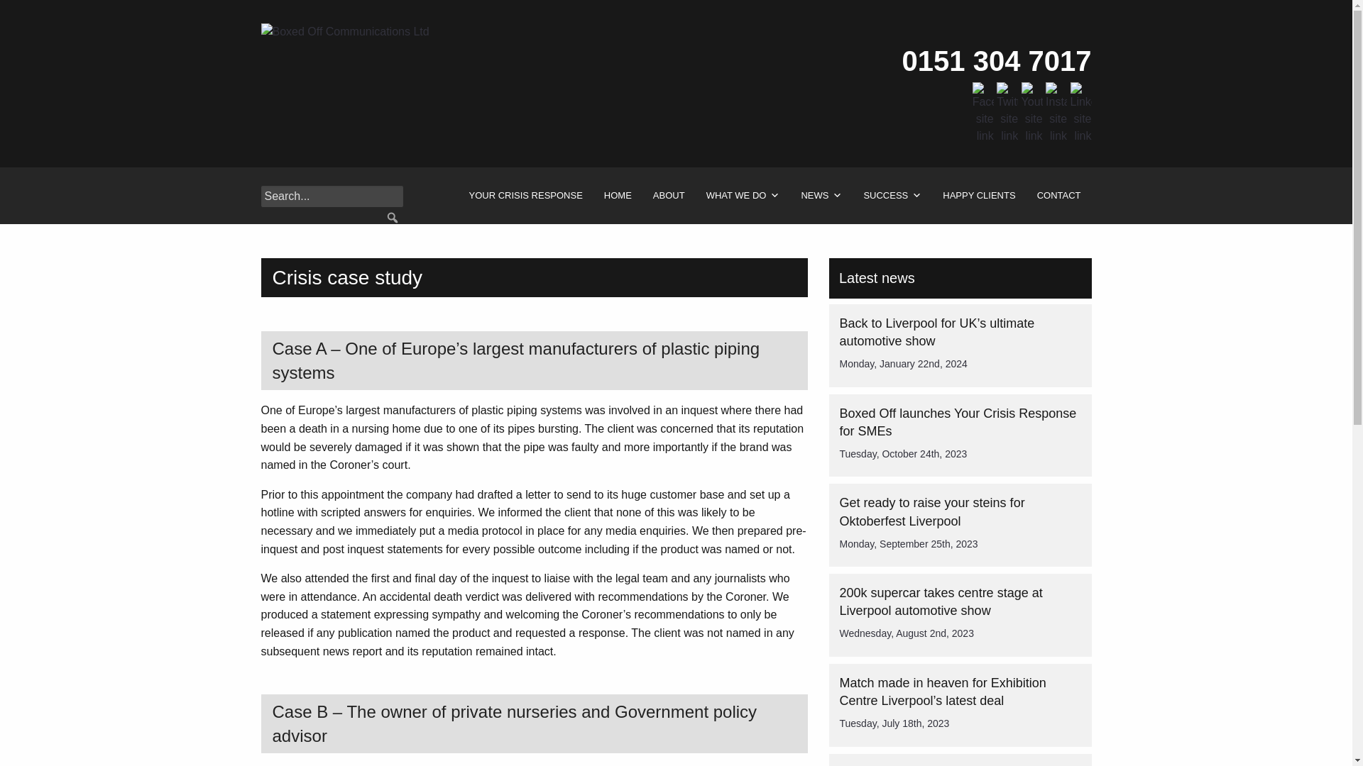 This screenshot has height=766, width=1363. Describe the element at coordinates (21, 7) in the screenshot. I see `Search` at that location.